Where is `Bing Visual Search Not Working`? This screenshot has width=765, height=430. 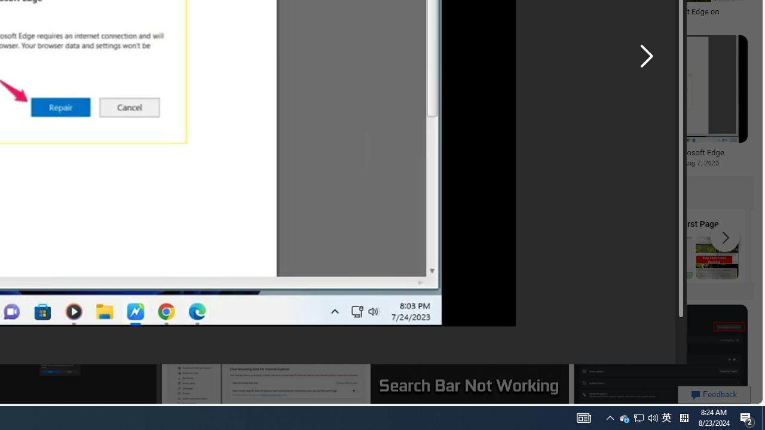 Bing Visual Search Not Working is located at coordinates (49, 257).